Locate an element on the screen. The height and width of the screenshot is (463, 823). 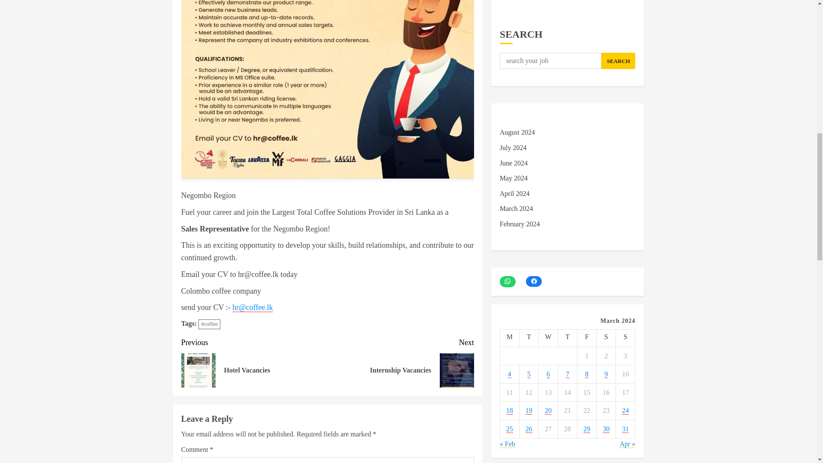
Wednesday is located at coordinates (567, 338).